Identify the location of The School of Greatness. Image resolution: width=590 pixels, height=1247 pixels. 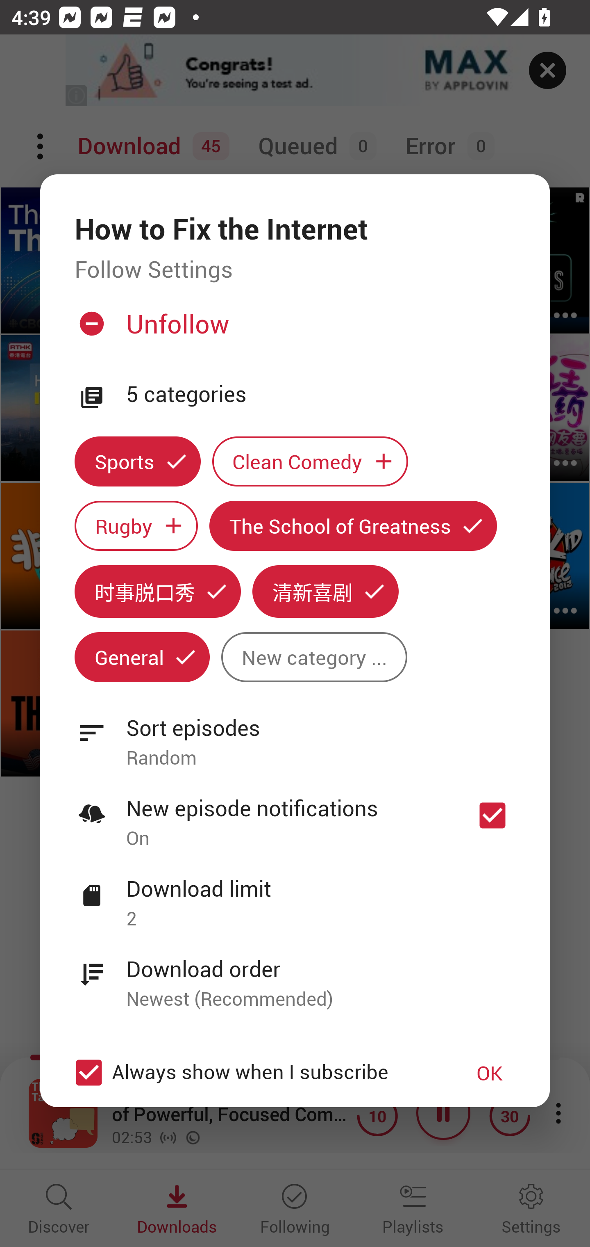
(353, 526).